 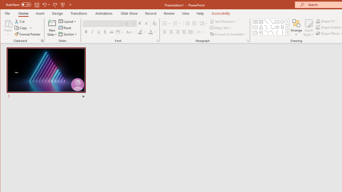 I want to click on Change Case, so click(x=130, y=32).